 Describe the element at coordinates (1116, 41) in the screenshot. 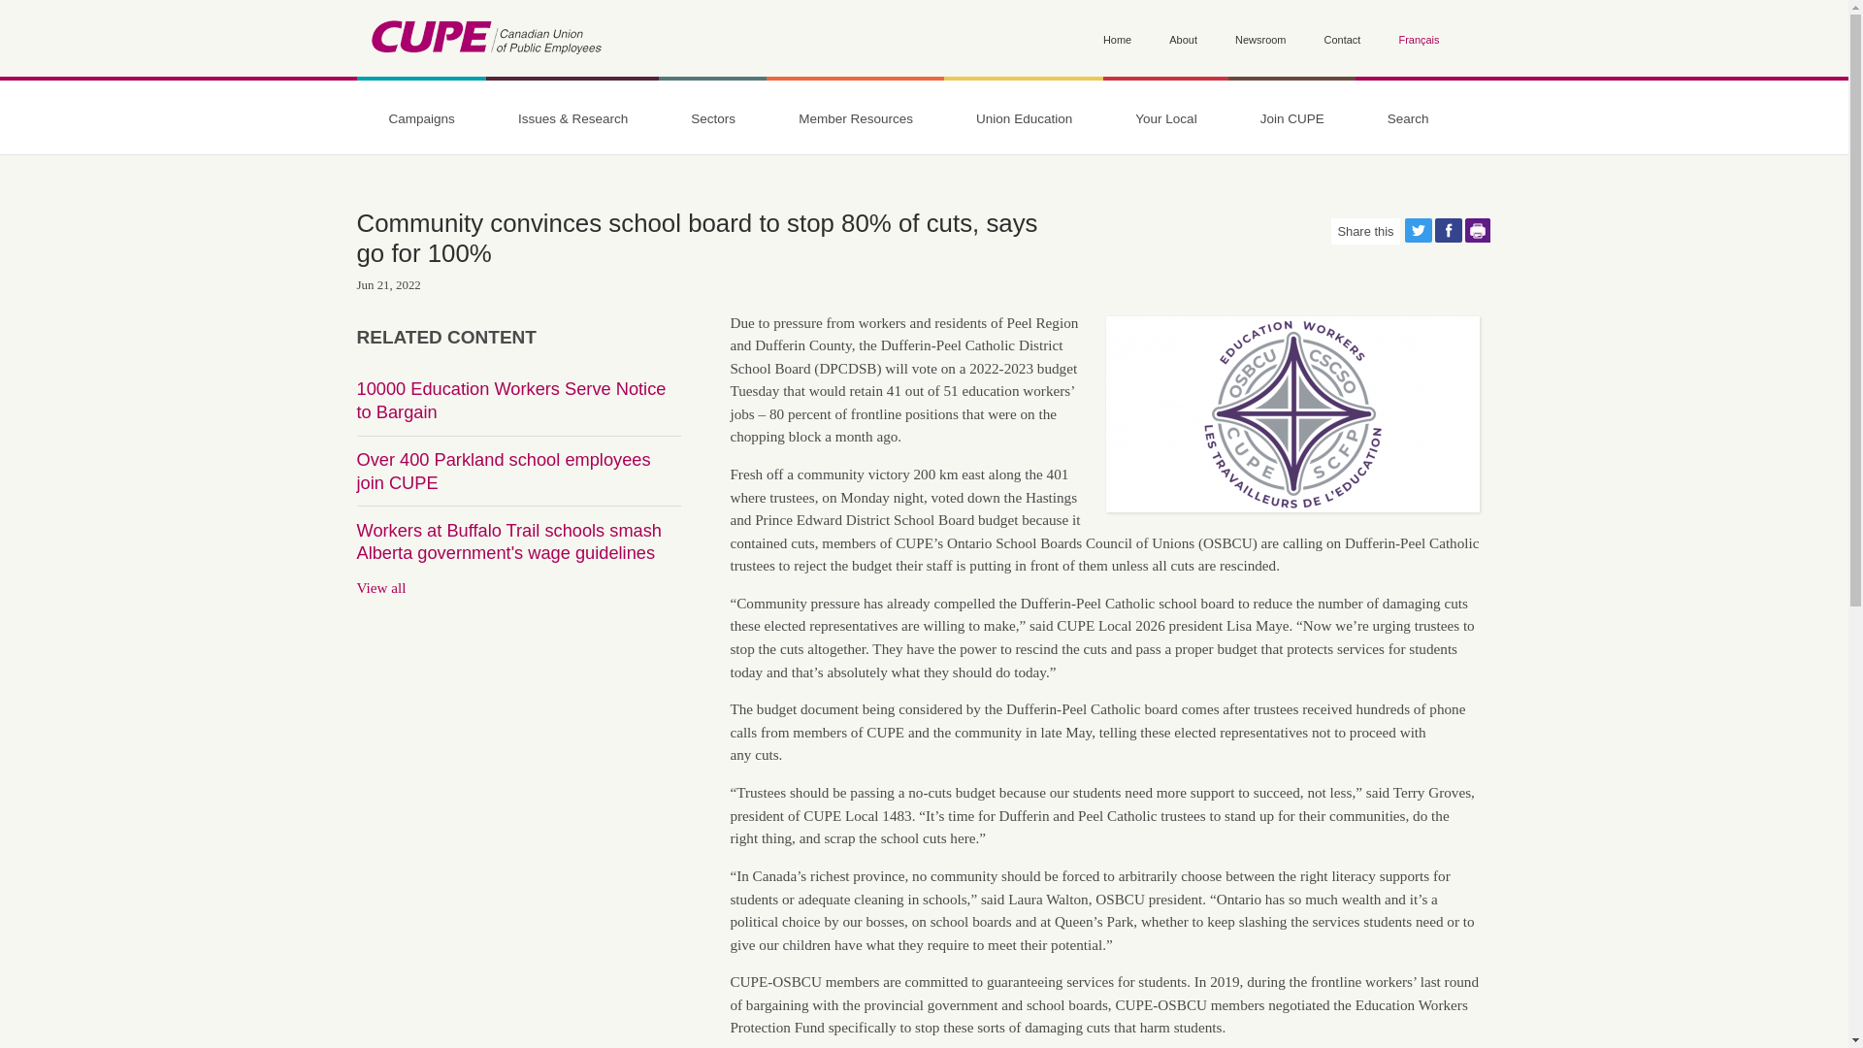

I see `Home` at that location.